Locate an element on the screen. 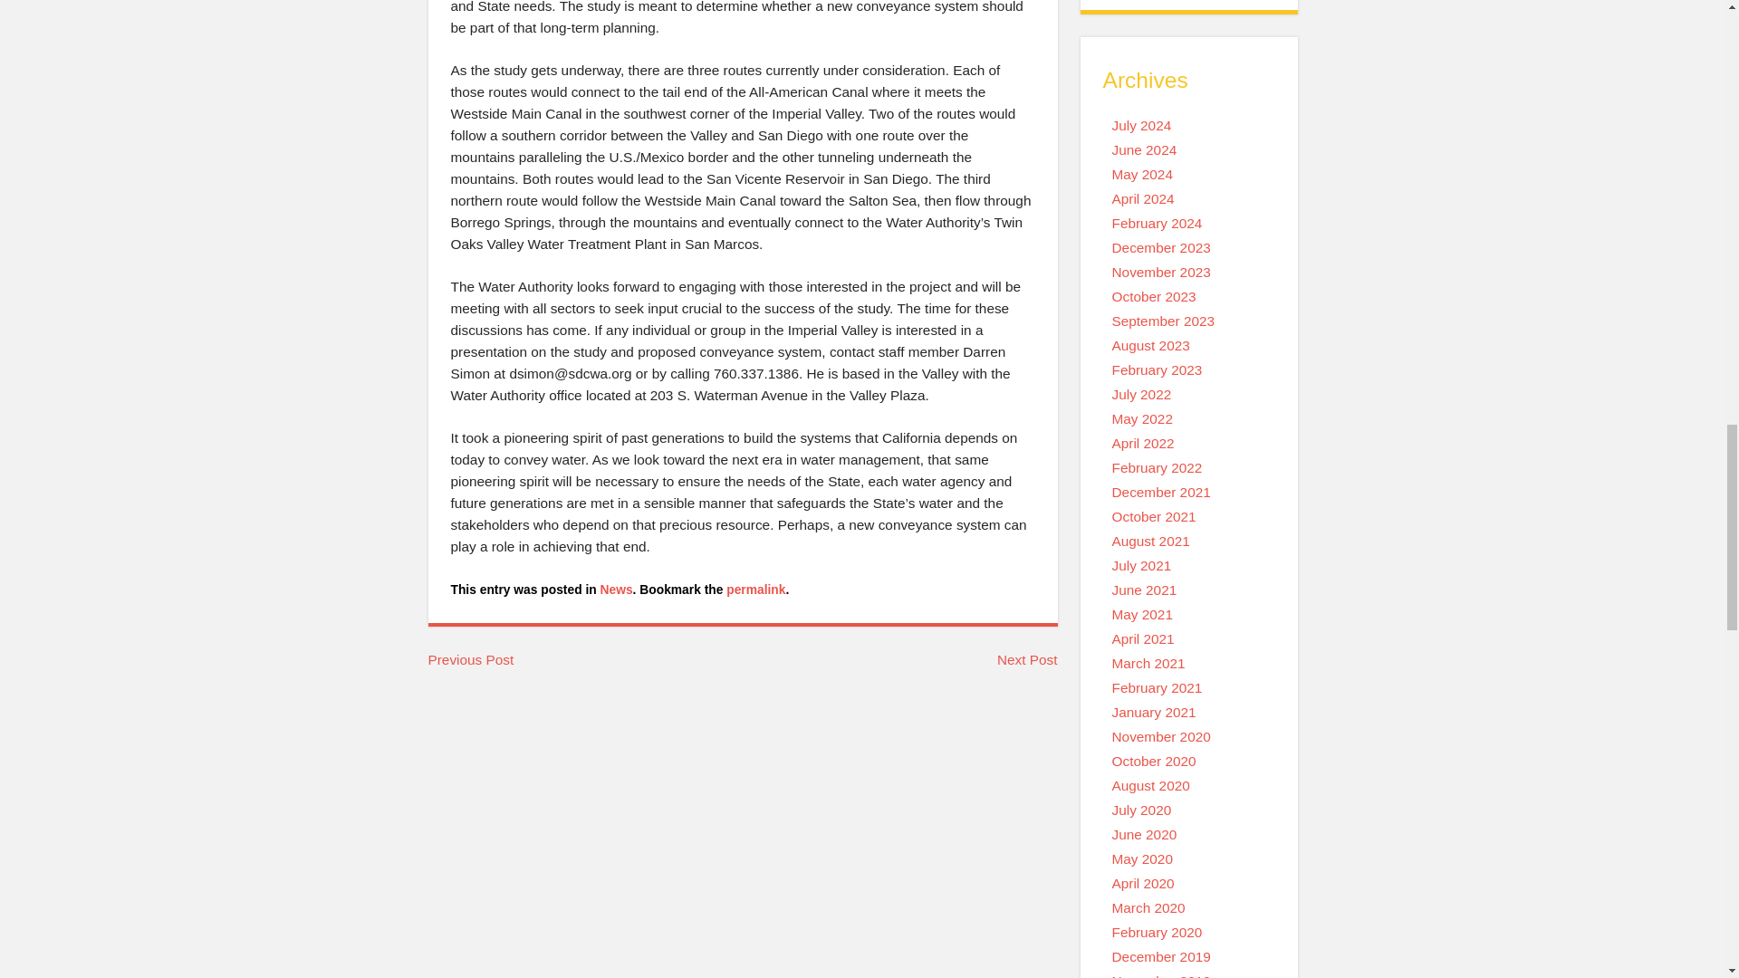  December 2021 is located at coordinates (1161, 491).